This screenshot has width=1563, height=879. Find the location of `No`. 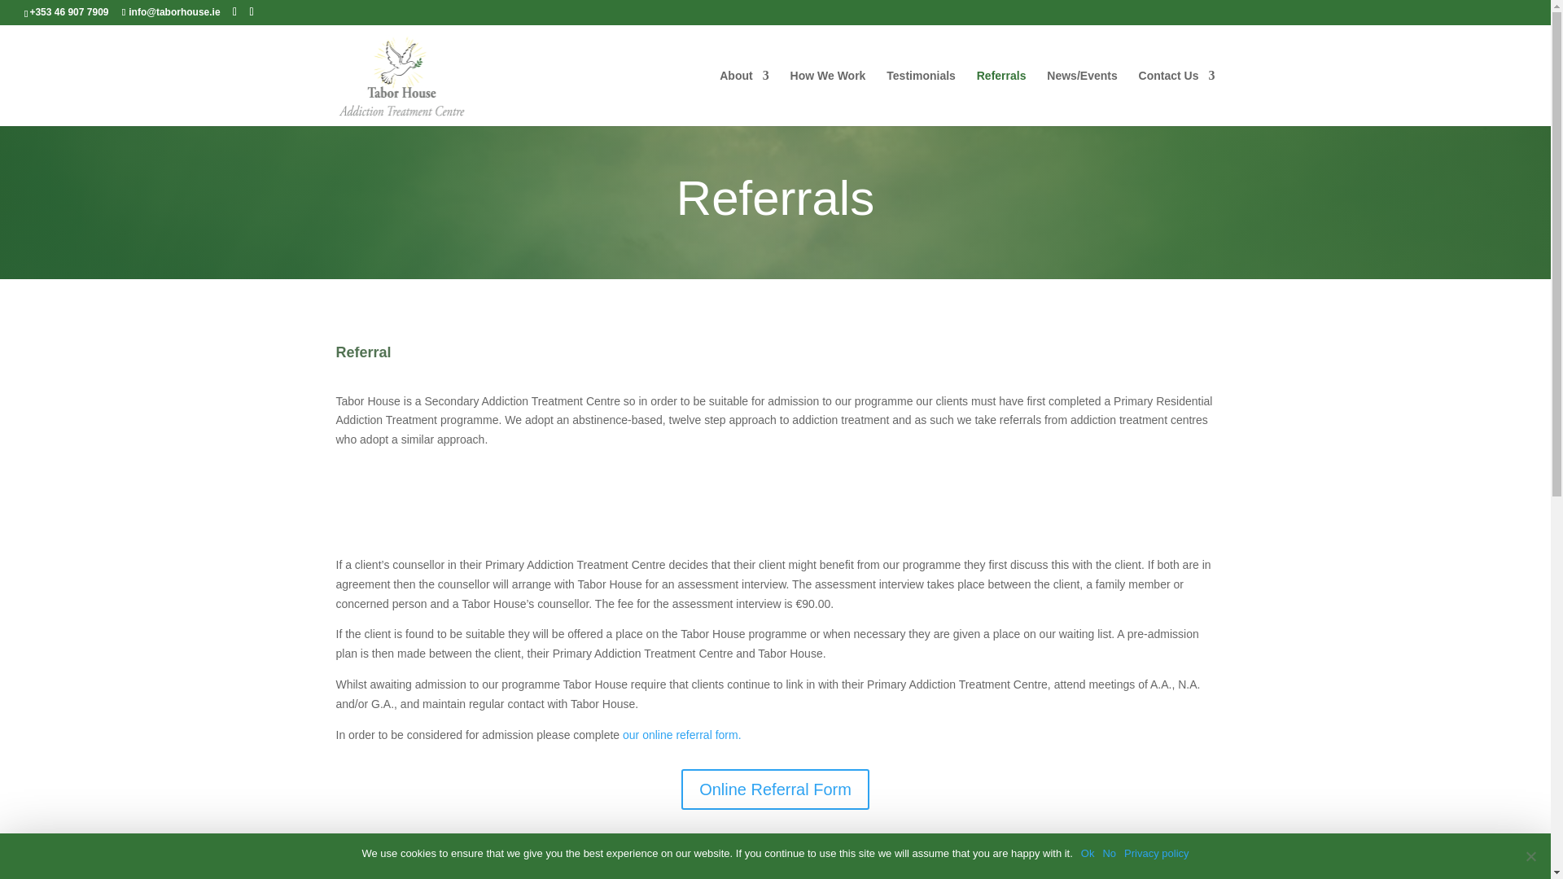

No is located at coordinates (1530, 856).